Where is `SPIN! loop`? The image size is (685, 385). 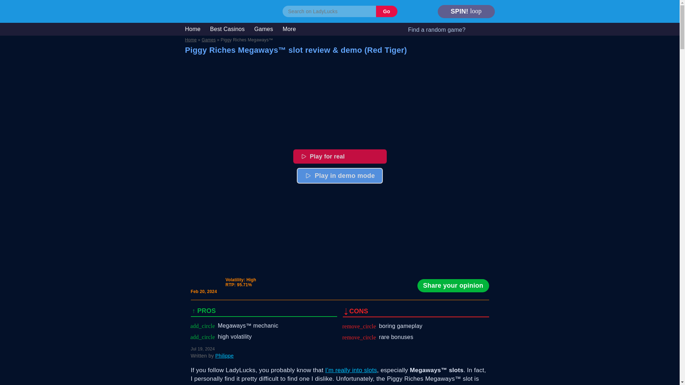 SPIN! loop is located at coordinates (466, 11).